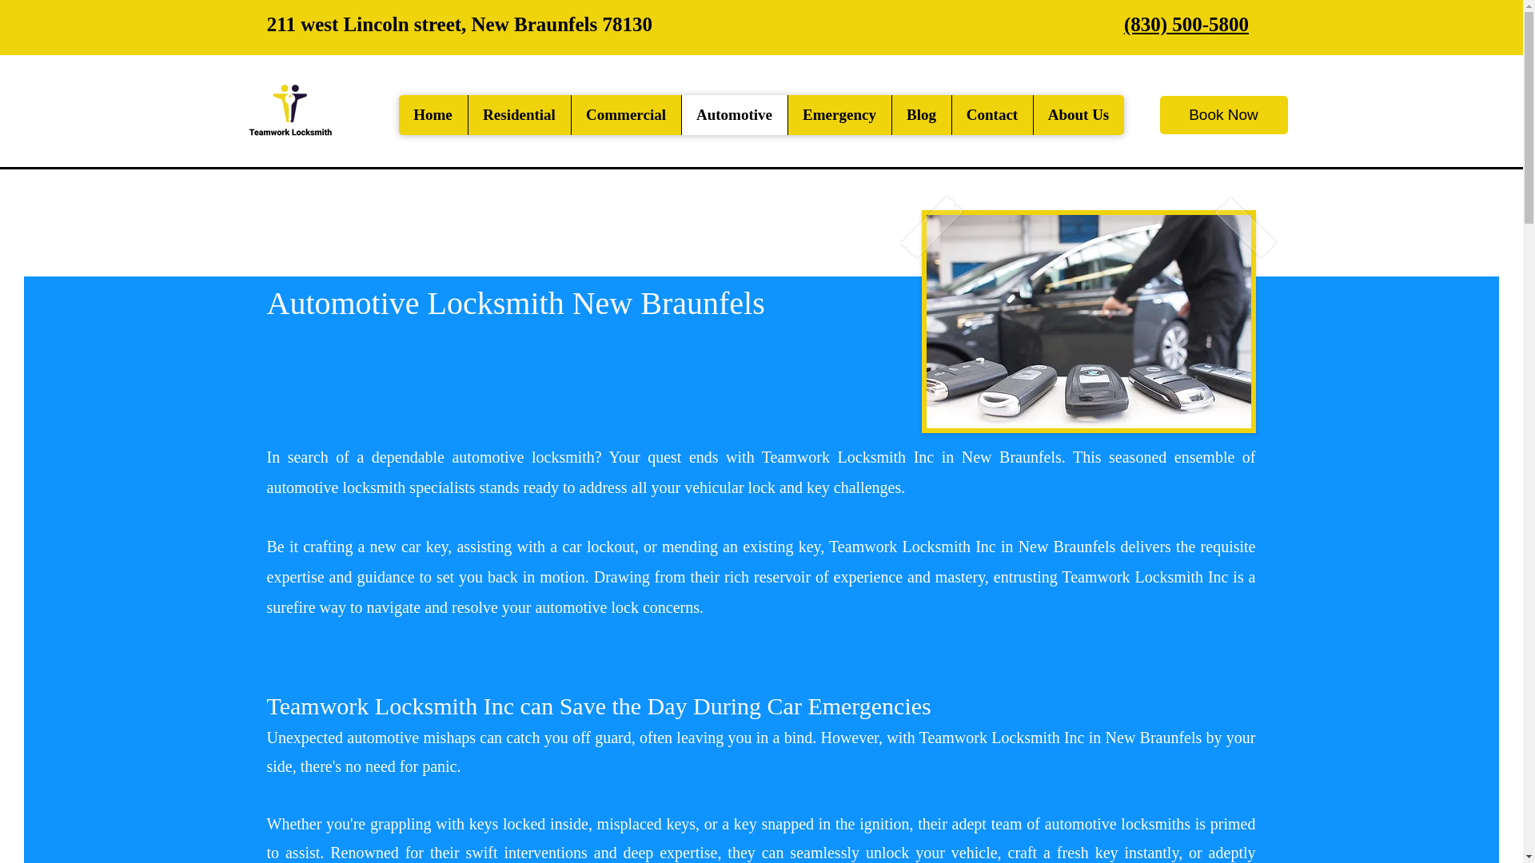 This screenshot has height=863, width=1535. Describe the element at coordinates (734, 114) in the screenshot. I see `Automotive` at that location.